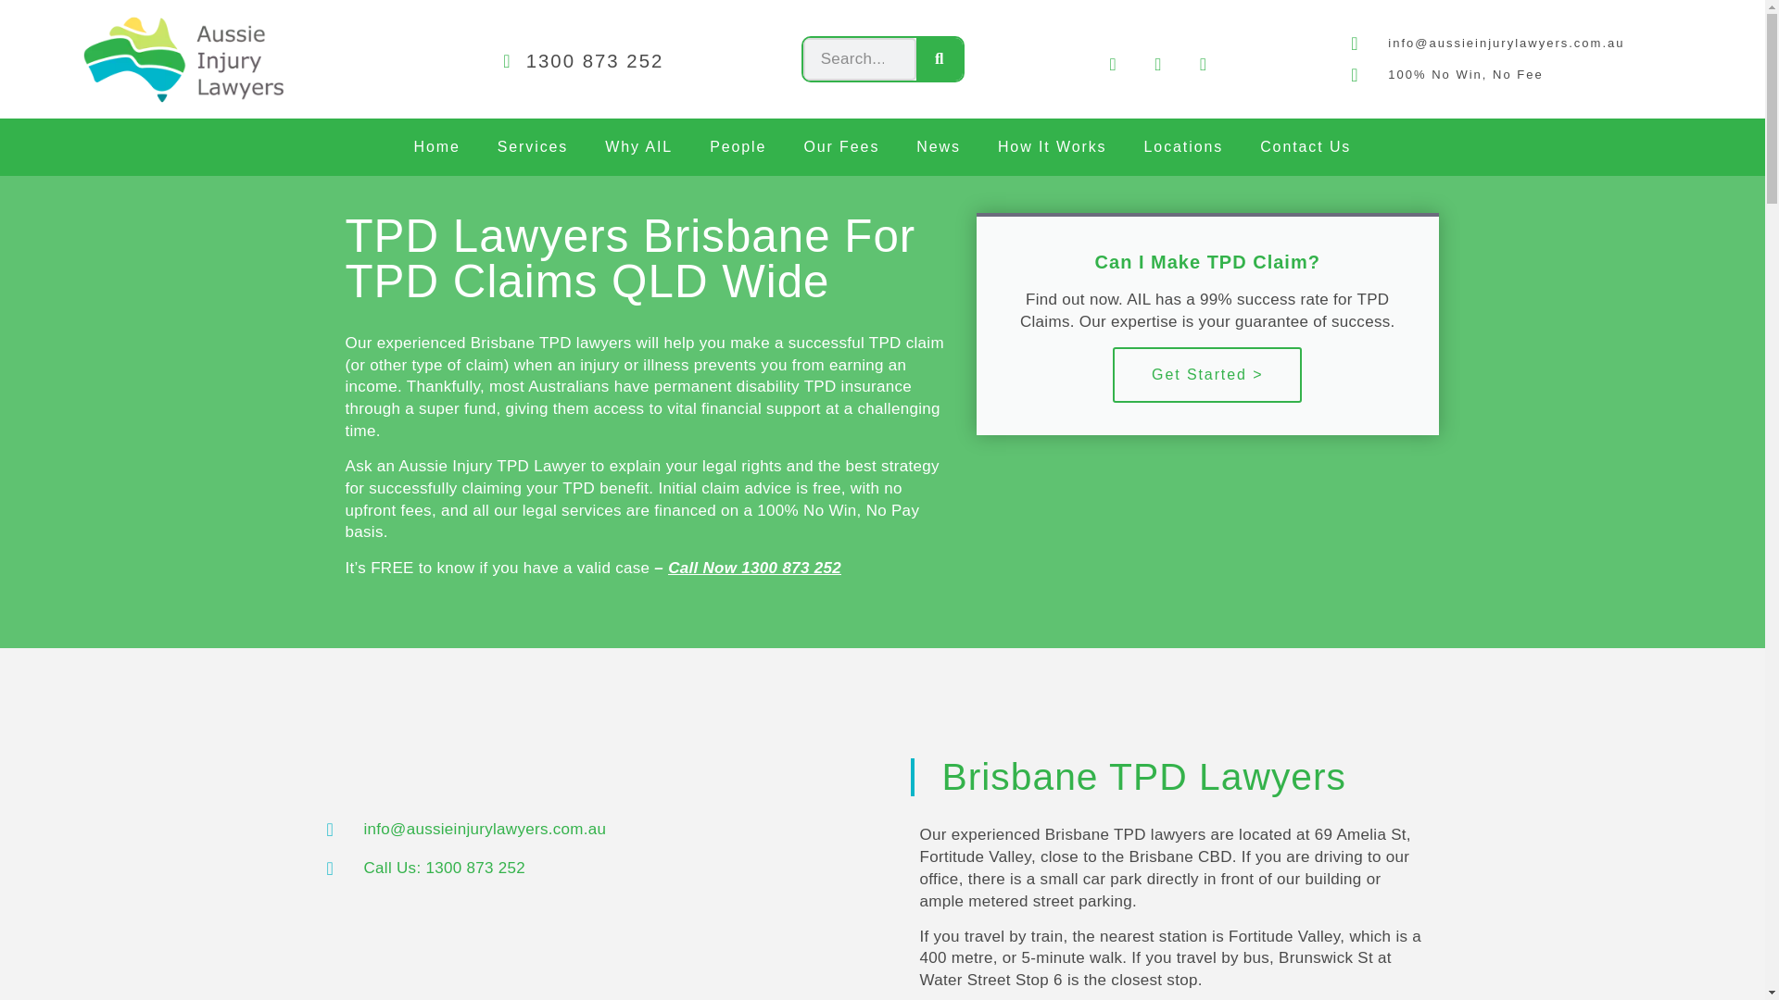  I want to click on Why AIL, so click(639, 147).